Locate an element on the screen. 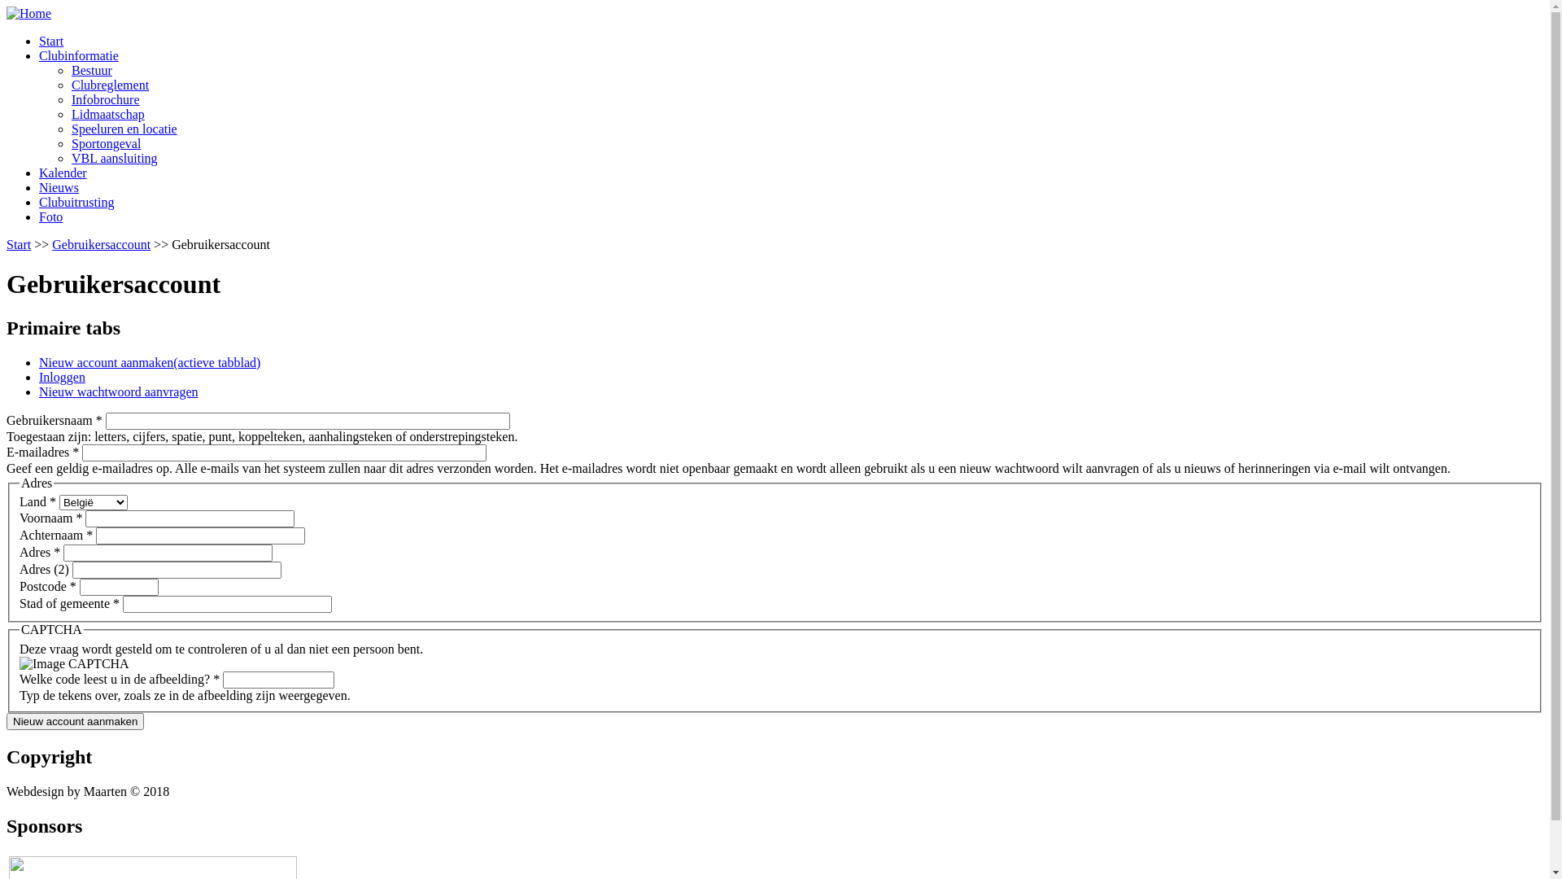 This screenshot has width=1562, height=879. Kalender is located at coordinates (63, 173).